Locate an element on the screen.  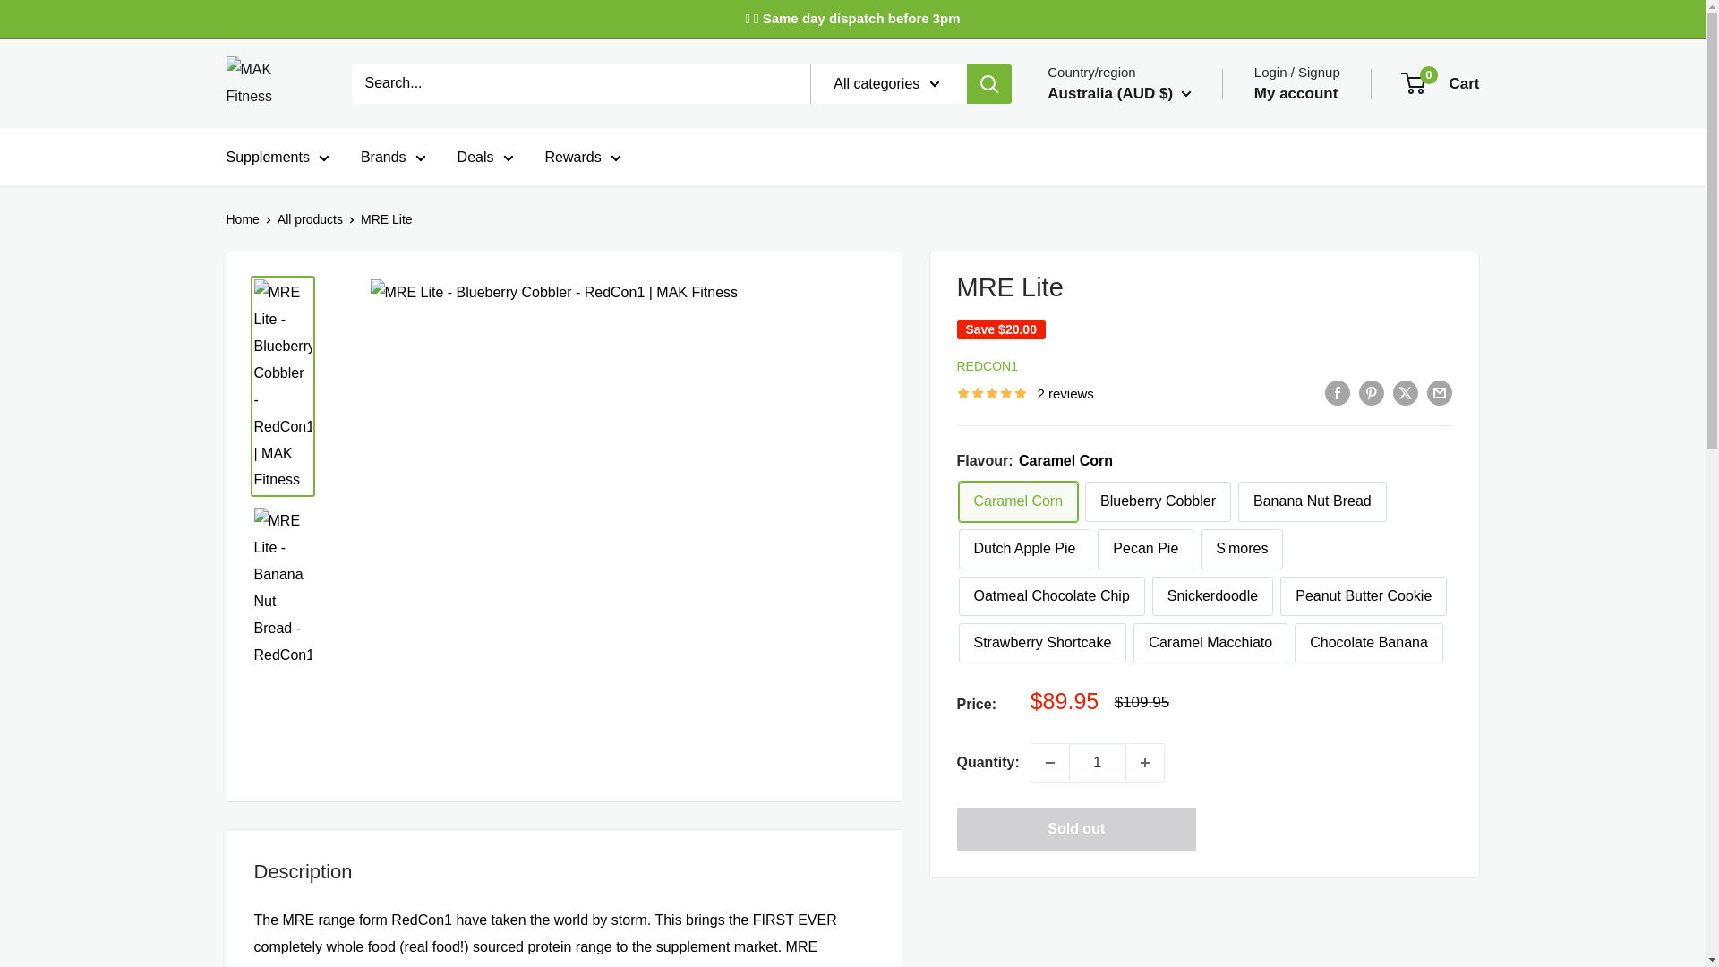
Peanut Butter Cookie is located at coordinates (1364, 596).